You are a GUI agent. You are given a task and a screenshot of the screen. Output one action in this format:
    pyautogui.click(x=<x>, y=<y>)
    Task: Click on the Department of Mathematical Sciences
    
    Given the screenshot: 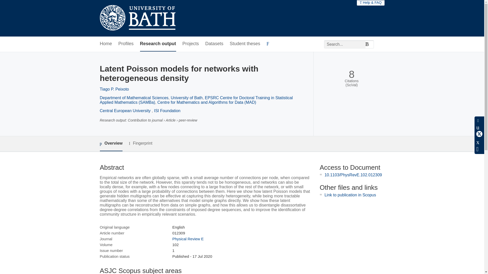 What is the action you would take?
    pyautogui.click(x=134, y=98)
    